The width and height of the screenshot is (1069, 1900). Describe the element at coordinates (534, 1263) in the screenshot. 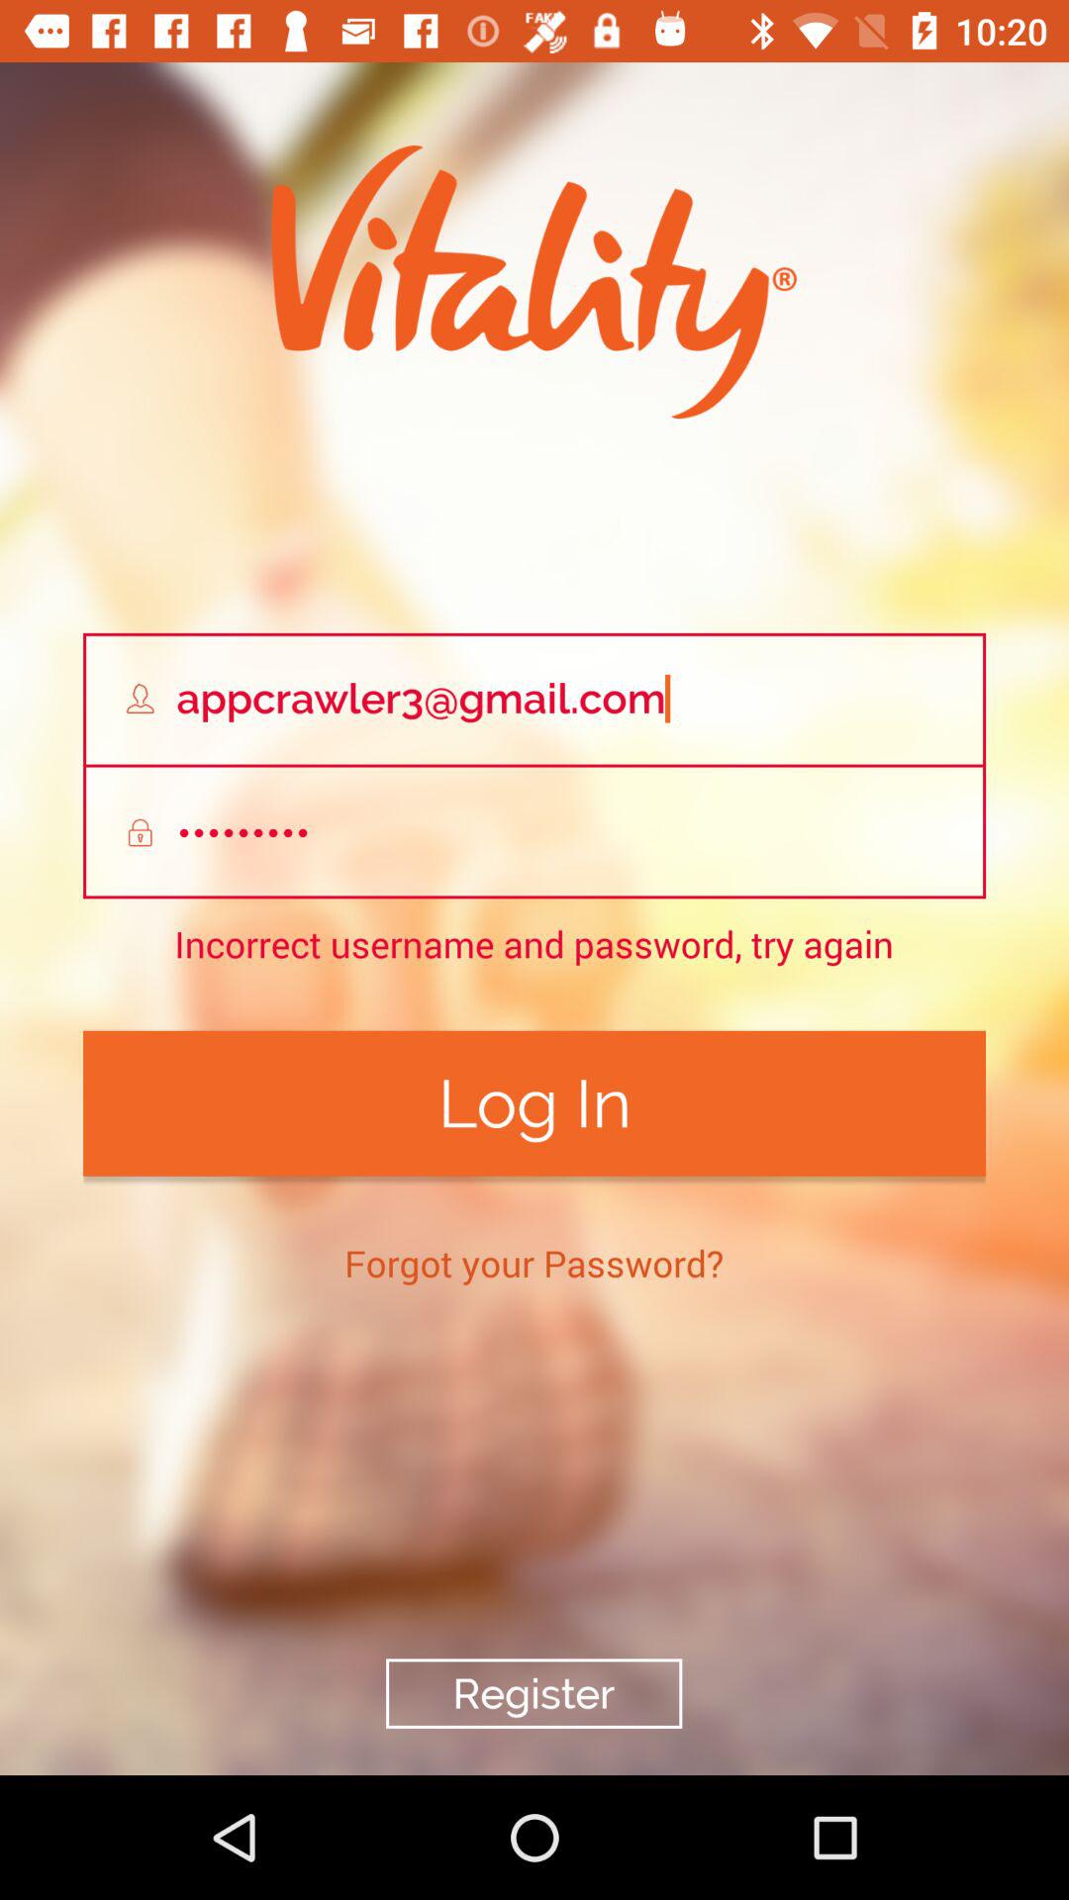

I see `jump to forgot your password?` at that location.